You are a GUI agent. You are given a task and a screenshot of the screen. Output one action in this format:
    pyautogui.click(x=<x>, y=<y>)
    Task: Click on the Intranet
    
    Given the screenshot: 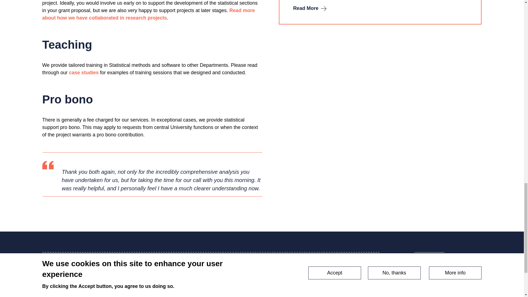 What is the action you would take?
    pyautogui.click(x=135, y=295)
    